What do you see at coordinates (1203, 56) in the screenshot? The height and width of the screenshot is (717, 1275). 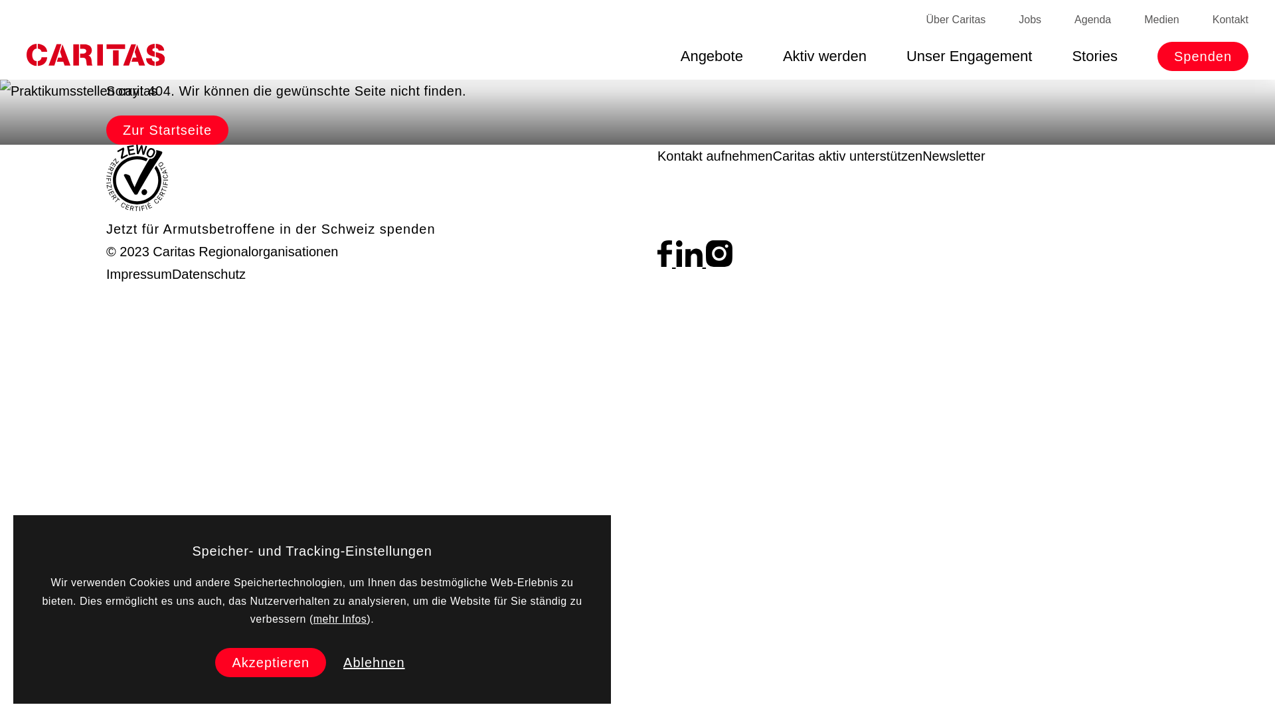 I see `Spenden` at bounding box center [1203, 56].